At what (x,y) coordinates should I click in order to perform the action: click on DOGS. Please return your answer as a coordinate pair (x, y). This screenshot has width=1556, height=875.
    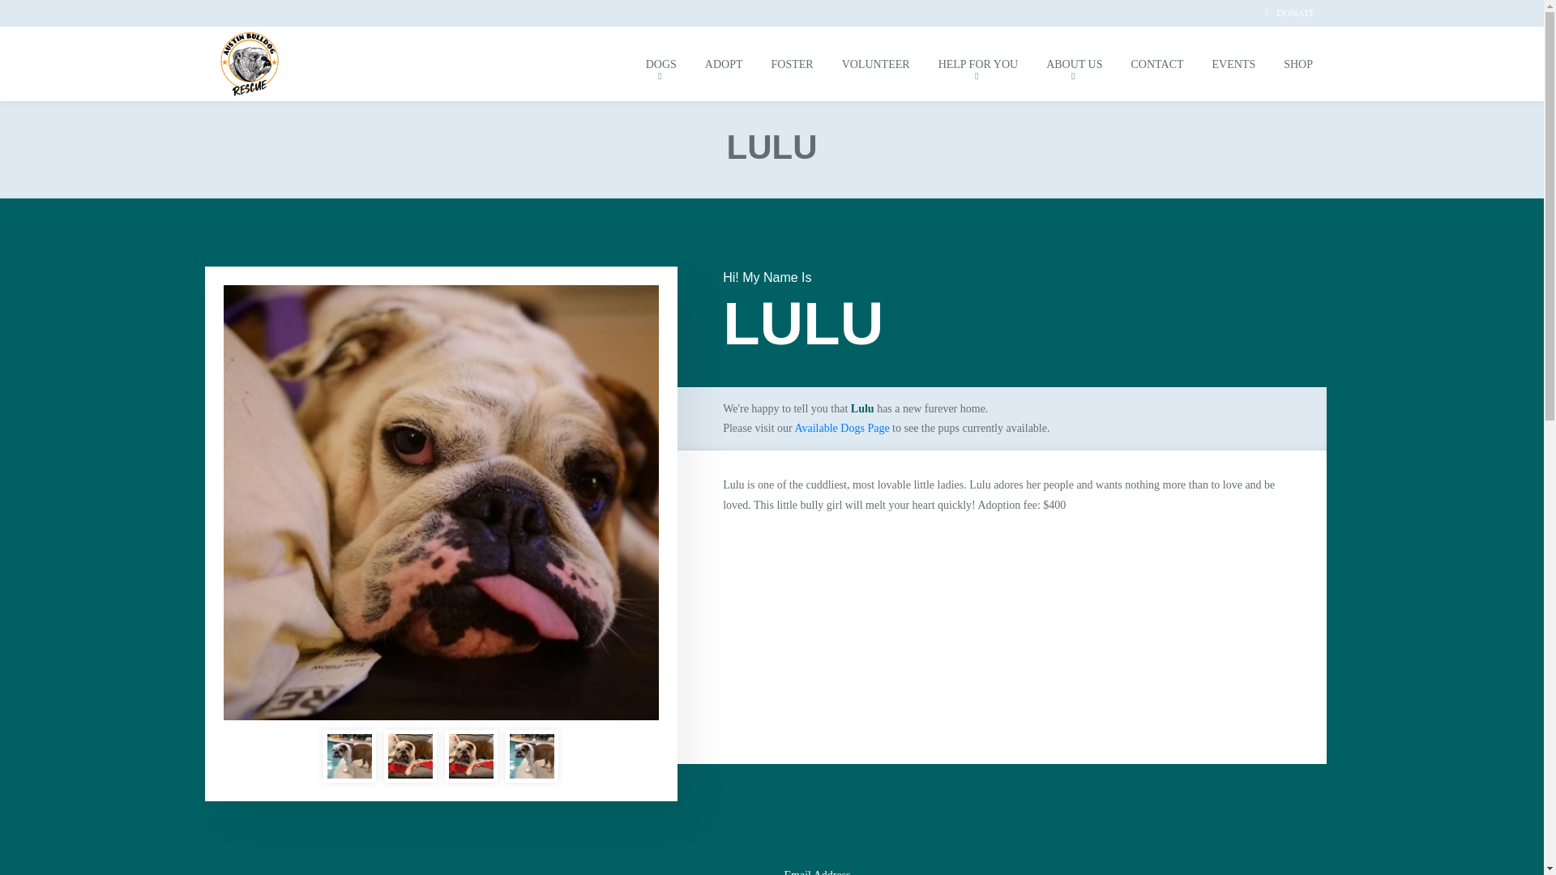
    Looking at the image, I should click on (661, 63).